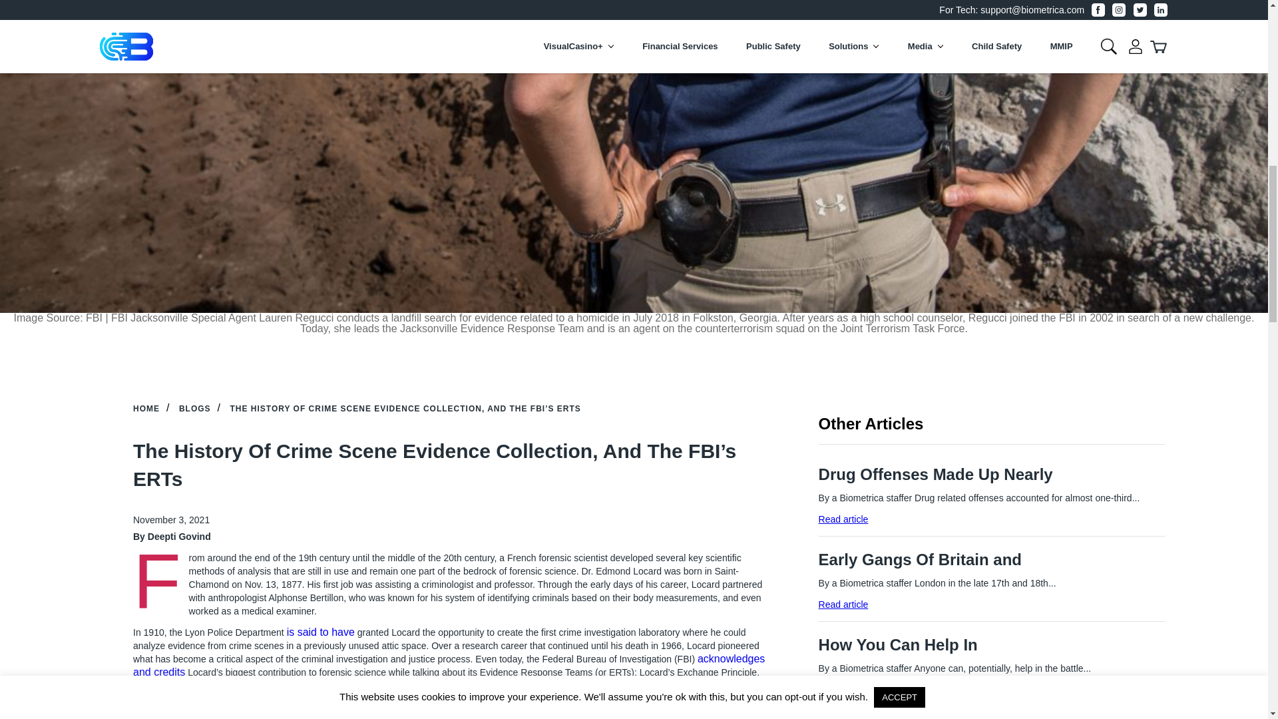  What do you see at coordinates (194, 409) in the screenshot?
I see `BLOGS` at bounding box center [194, 409].